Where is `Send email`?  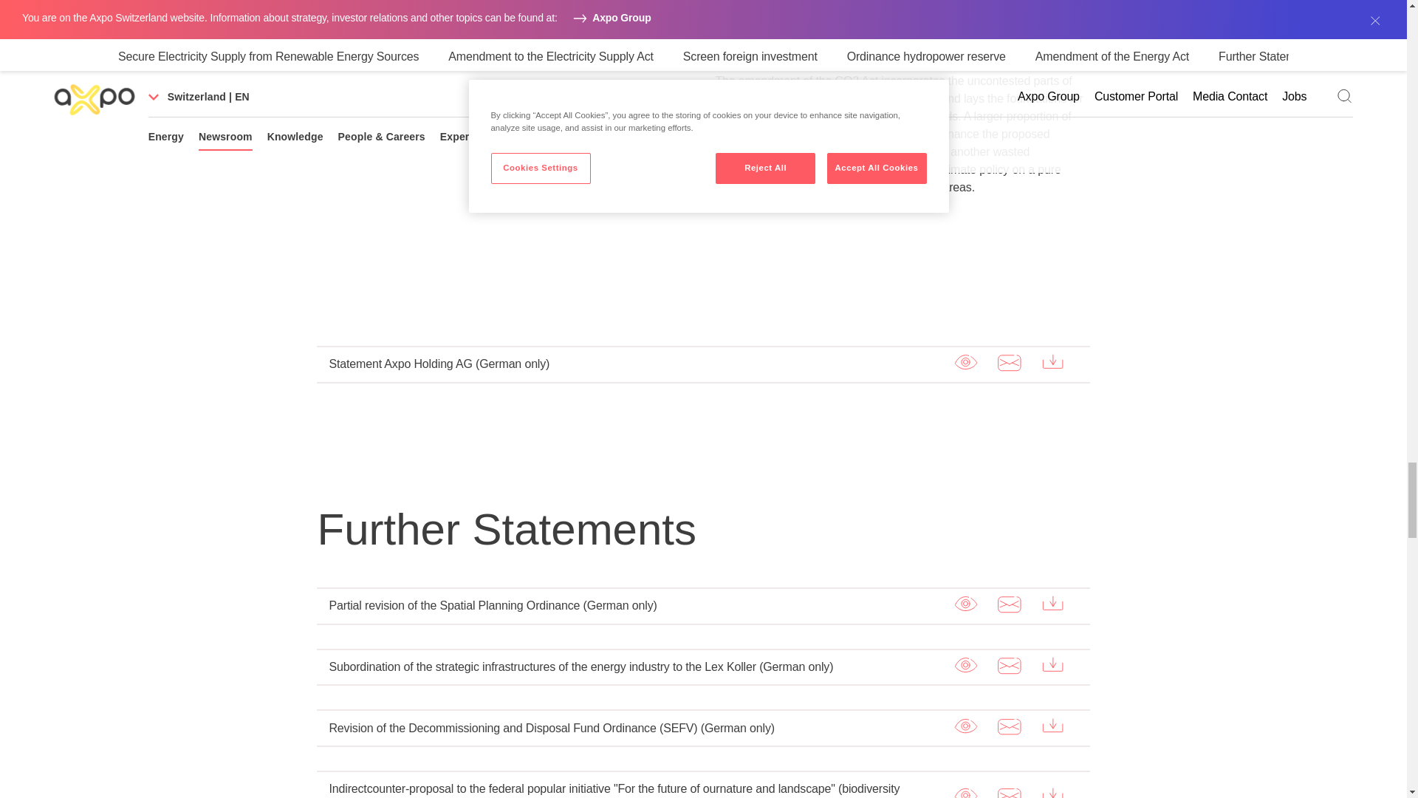 Send email is located at coordinates (1009, 362).